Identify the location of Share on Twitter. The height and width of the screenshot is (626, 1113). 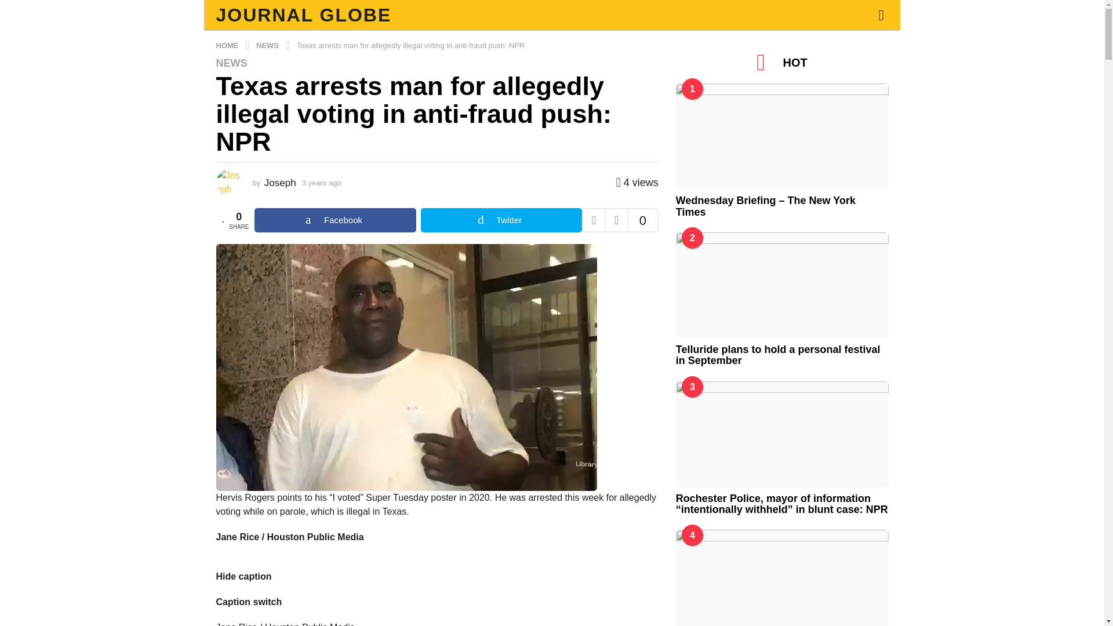
(501, 220).